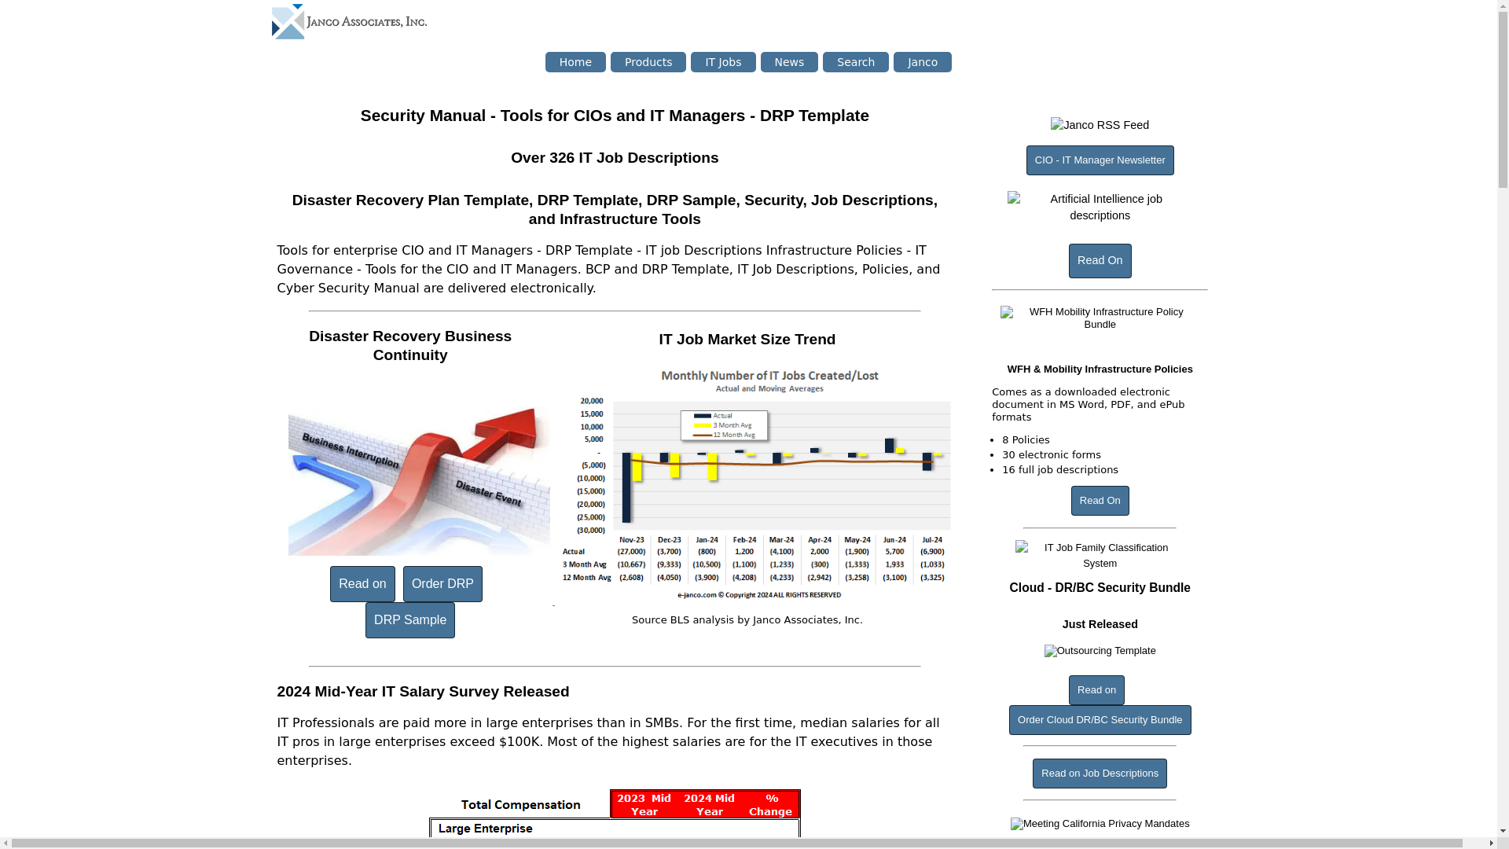  I want to click on Mean IT salaries , so click(615, 816).